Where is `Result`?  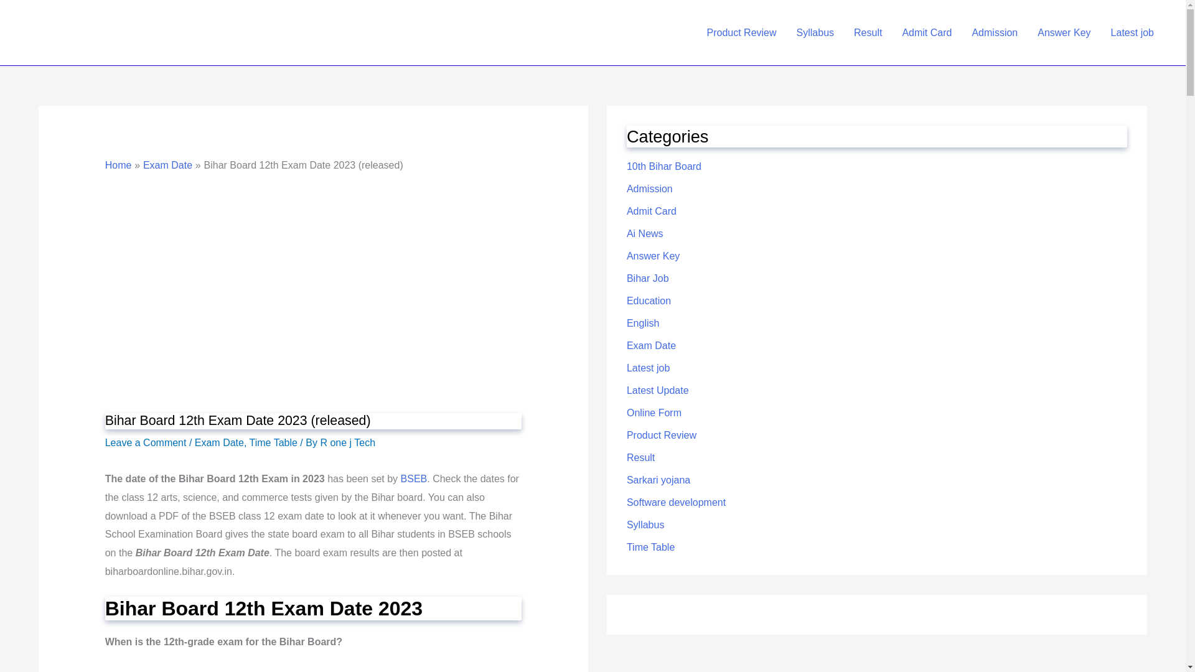
Result is located at coordinates (868, 32).